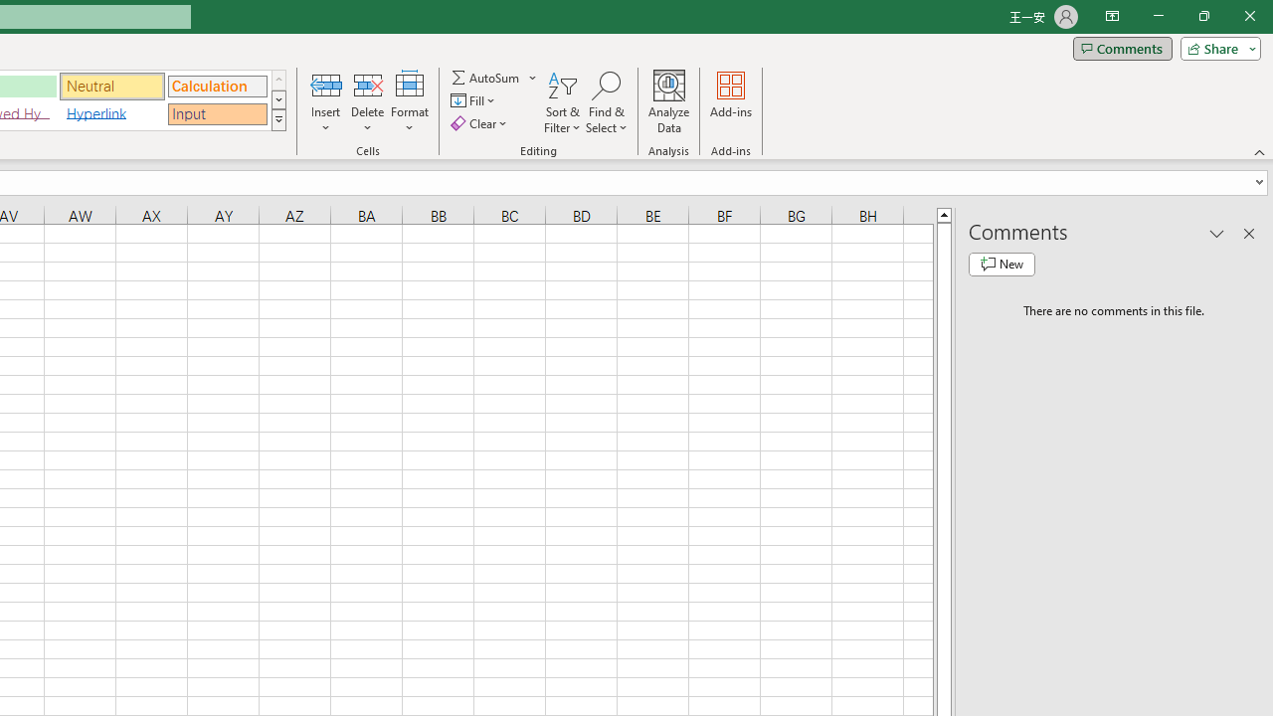 This screenshot has height=716, width=1273. What do you see at coordinates (217, 113) in the screenshot?
I see `Input` at bounding box center [217, 113].